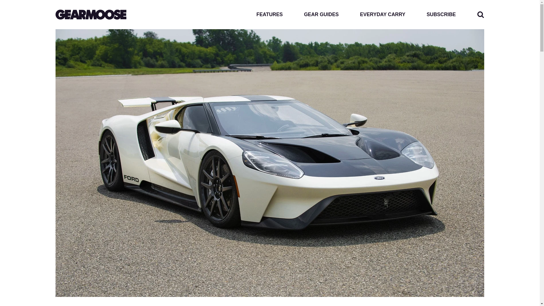  What do you see at coordinates (269, 14) in the screenshot?
I see `FEATURES` at bounding box center [269, 14].